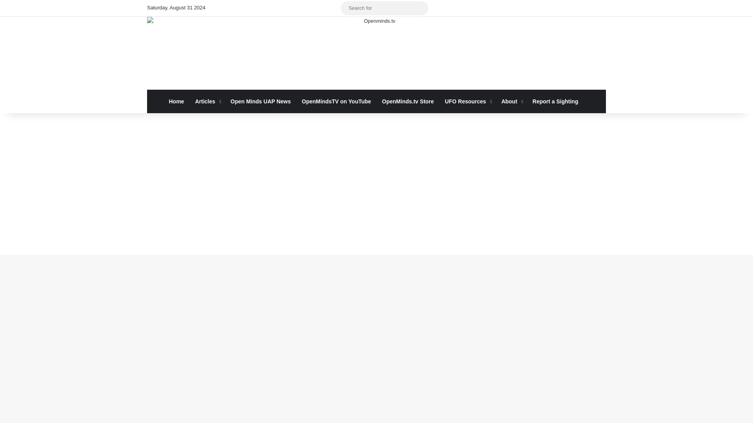 The image size is (753, 423). I want to click on Home, so click(176, 101).